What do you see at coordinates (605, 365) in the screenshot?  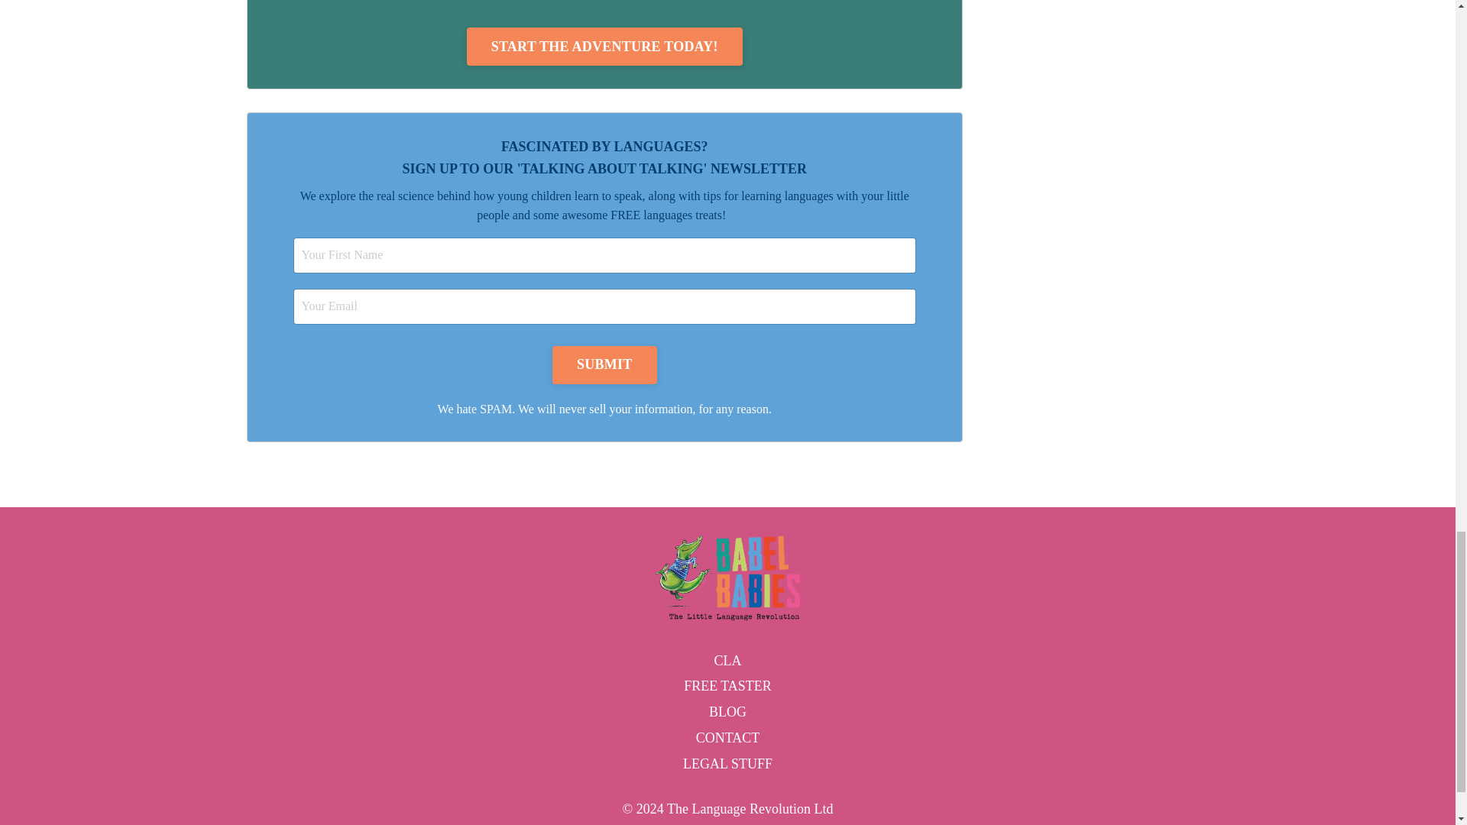 I see `SUBMIT` at bounding box center [605, 365].